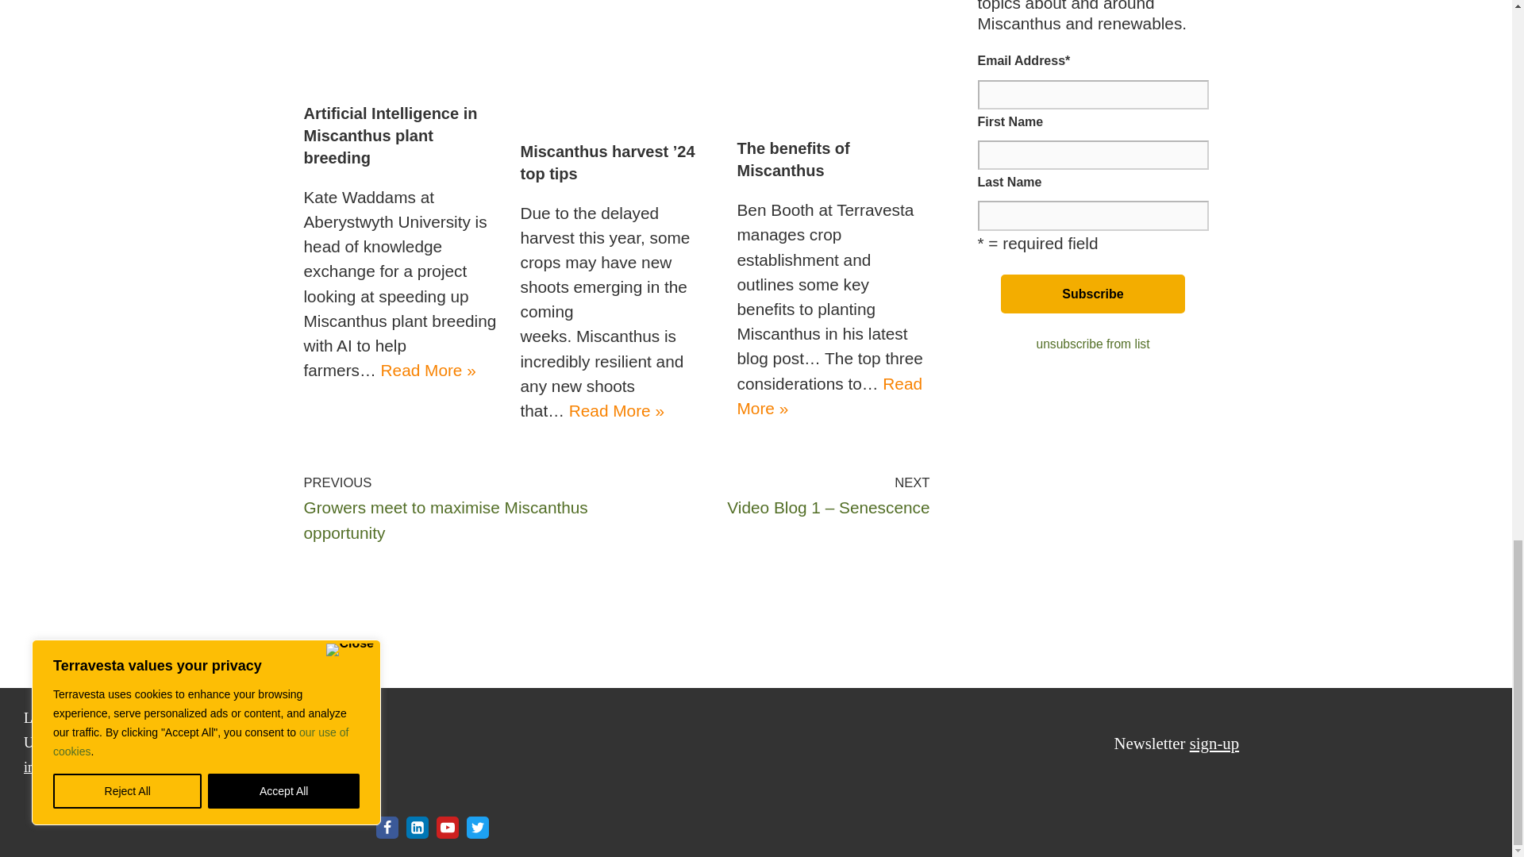 This screenshot has height=857, width=1524. I want to click on Subscribe, so click(1093, 294).